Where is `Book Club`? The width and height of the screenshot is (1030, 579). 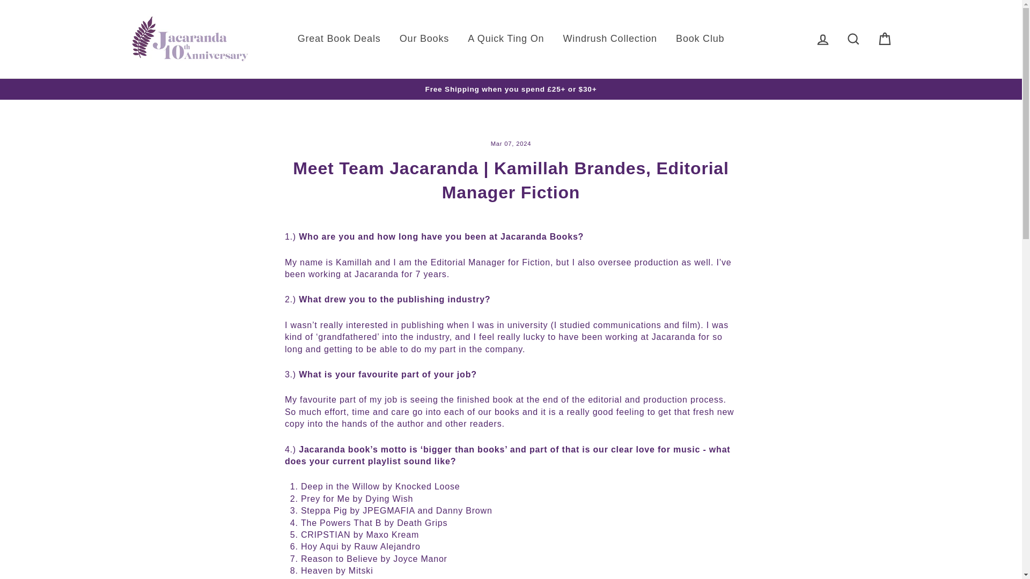 Book Club is located at coordinates (700, 39).